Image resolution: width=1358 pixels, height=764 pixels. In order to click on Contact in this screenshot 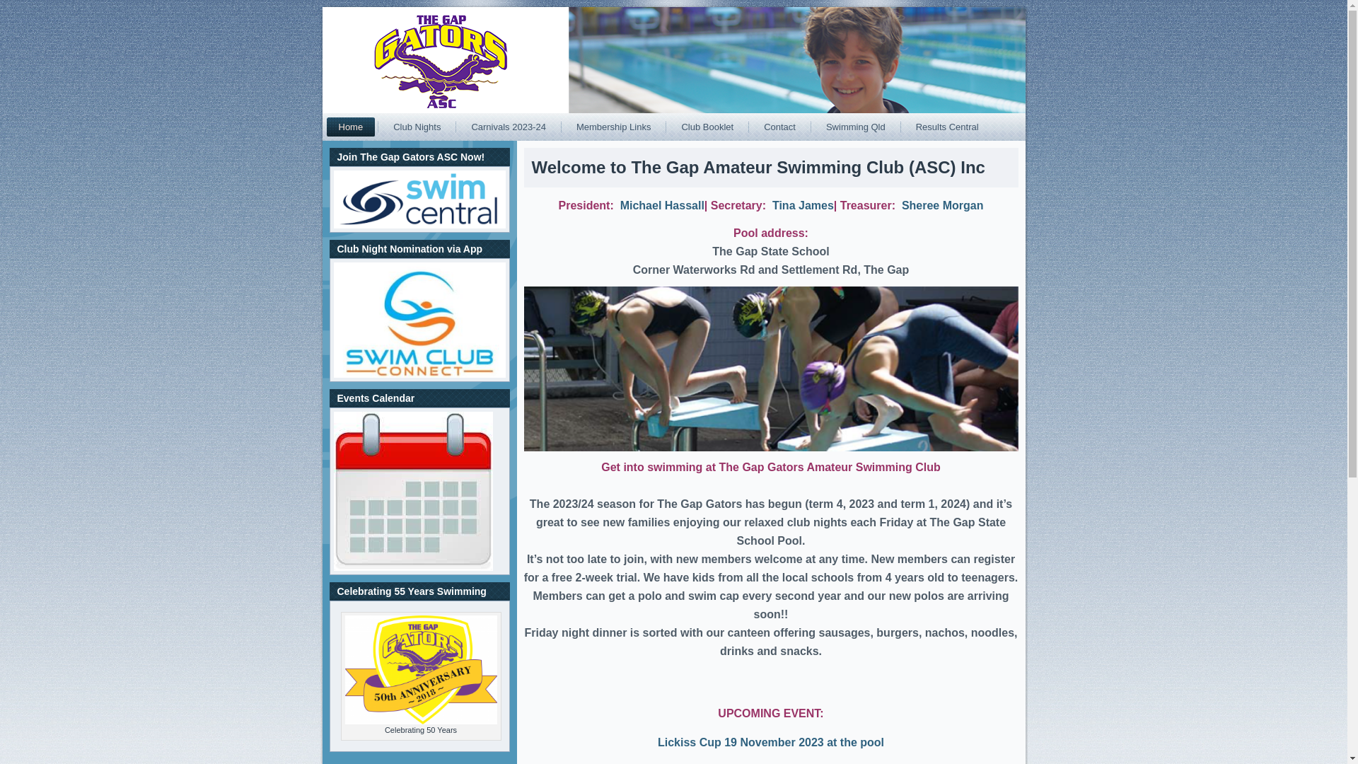, I will do `click(779, 127)`.